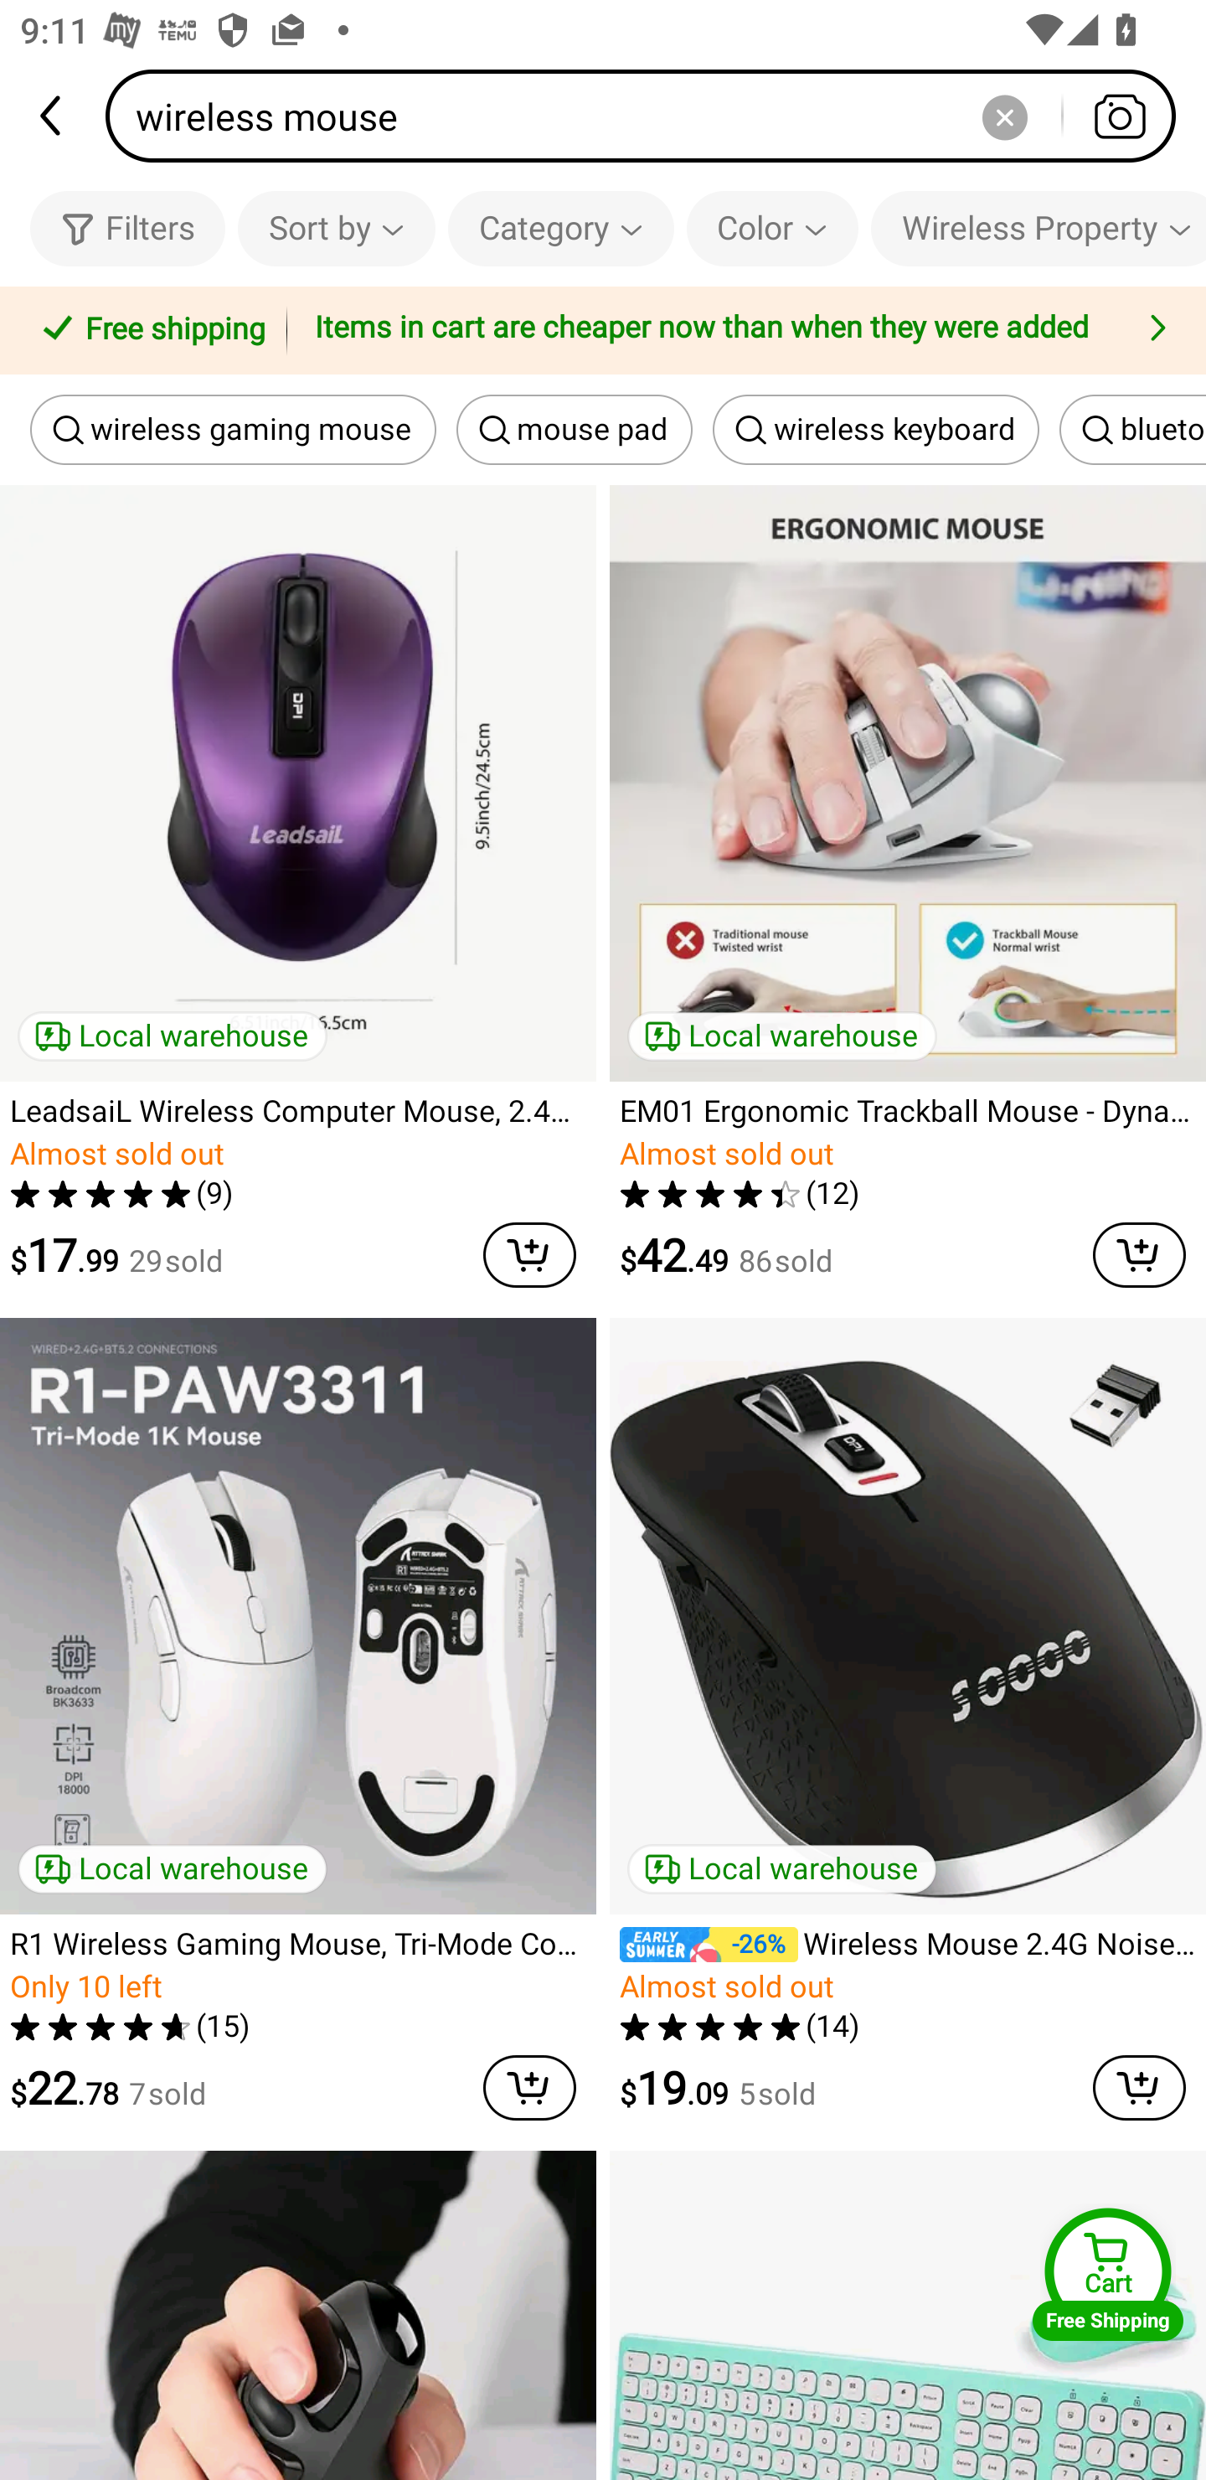  Describe the element at coordinates (127, 228) in the screenshot. I see `Filters` at that location.